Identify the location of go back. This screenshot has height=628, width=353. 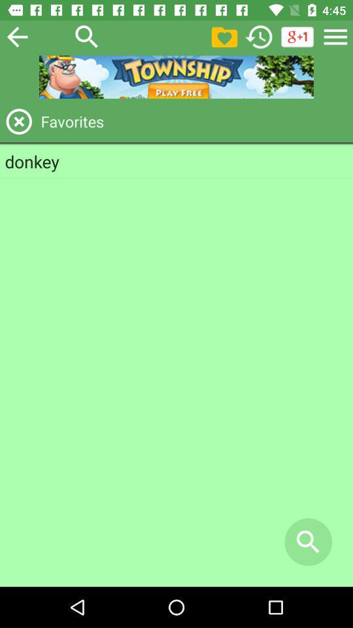
(335, 37).